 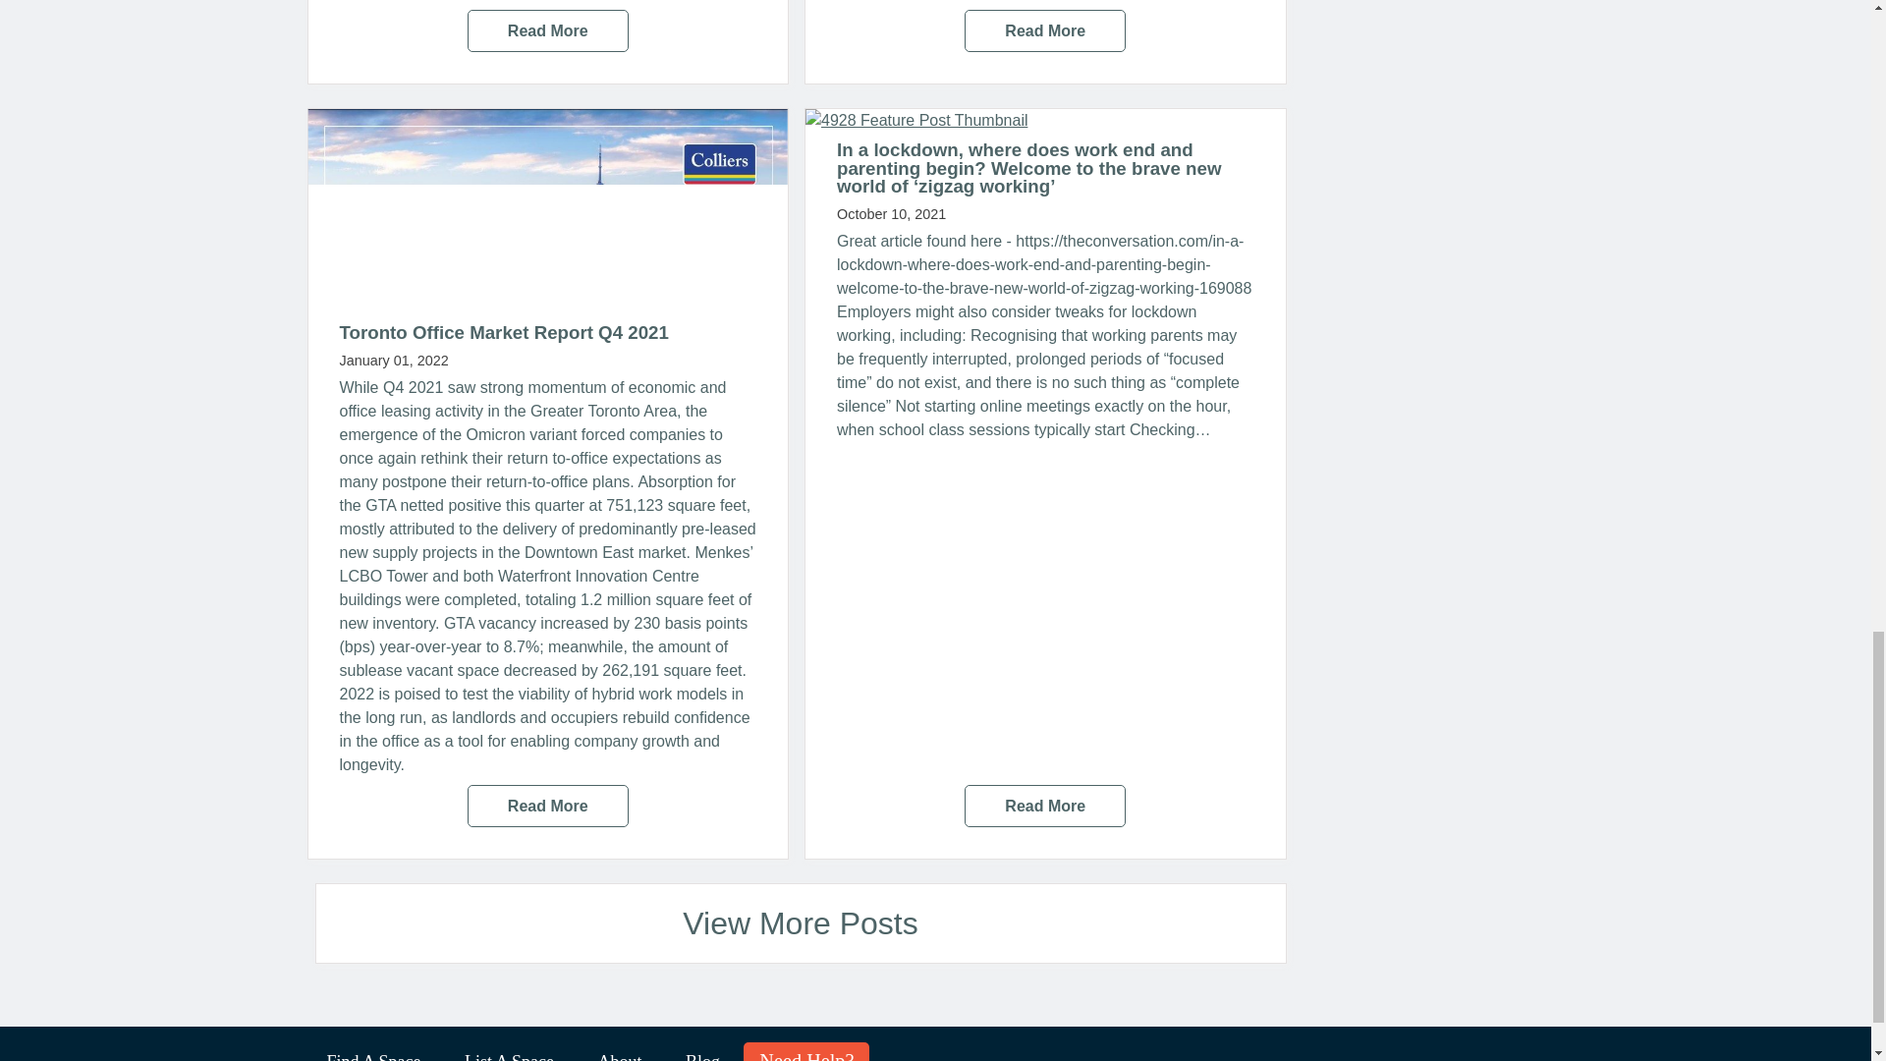 I want to click on Read More, so click(x=1045, y=29).